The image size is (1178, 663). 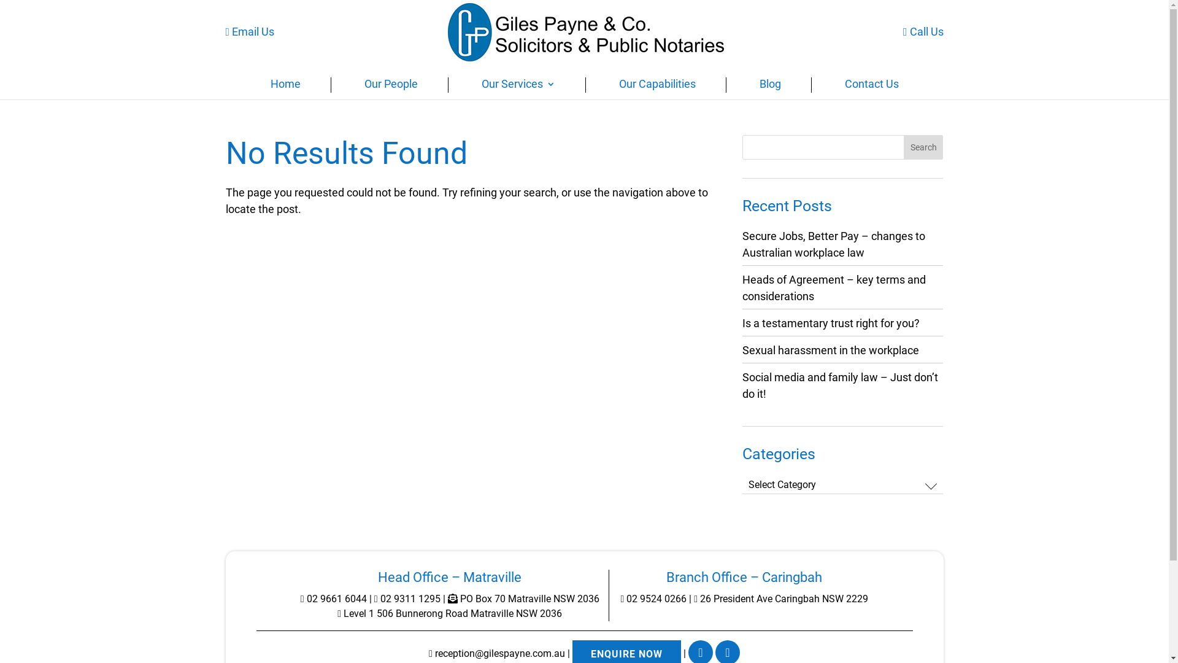 I want to click on Is a testamentary trust right for you?, so click(x=831, y=323).